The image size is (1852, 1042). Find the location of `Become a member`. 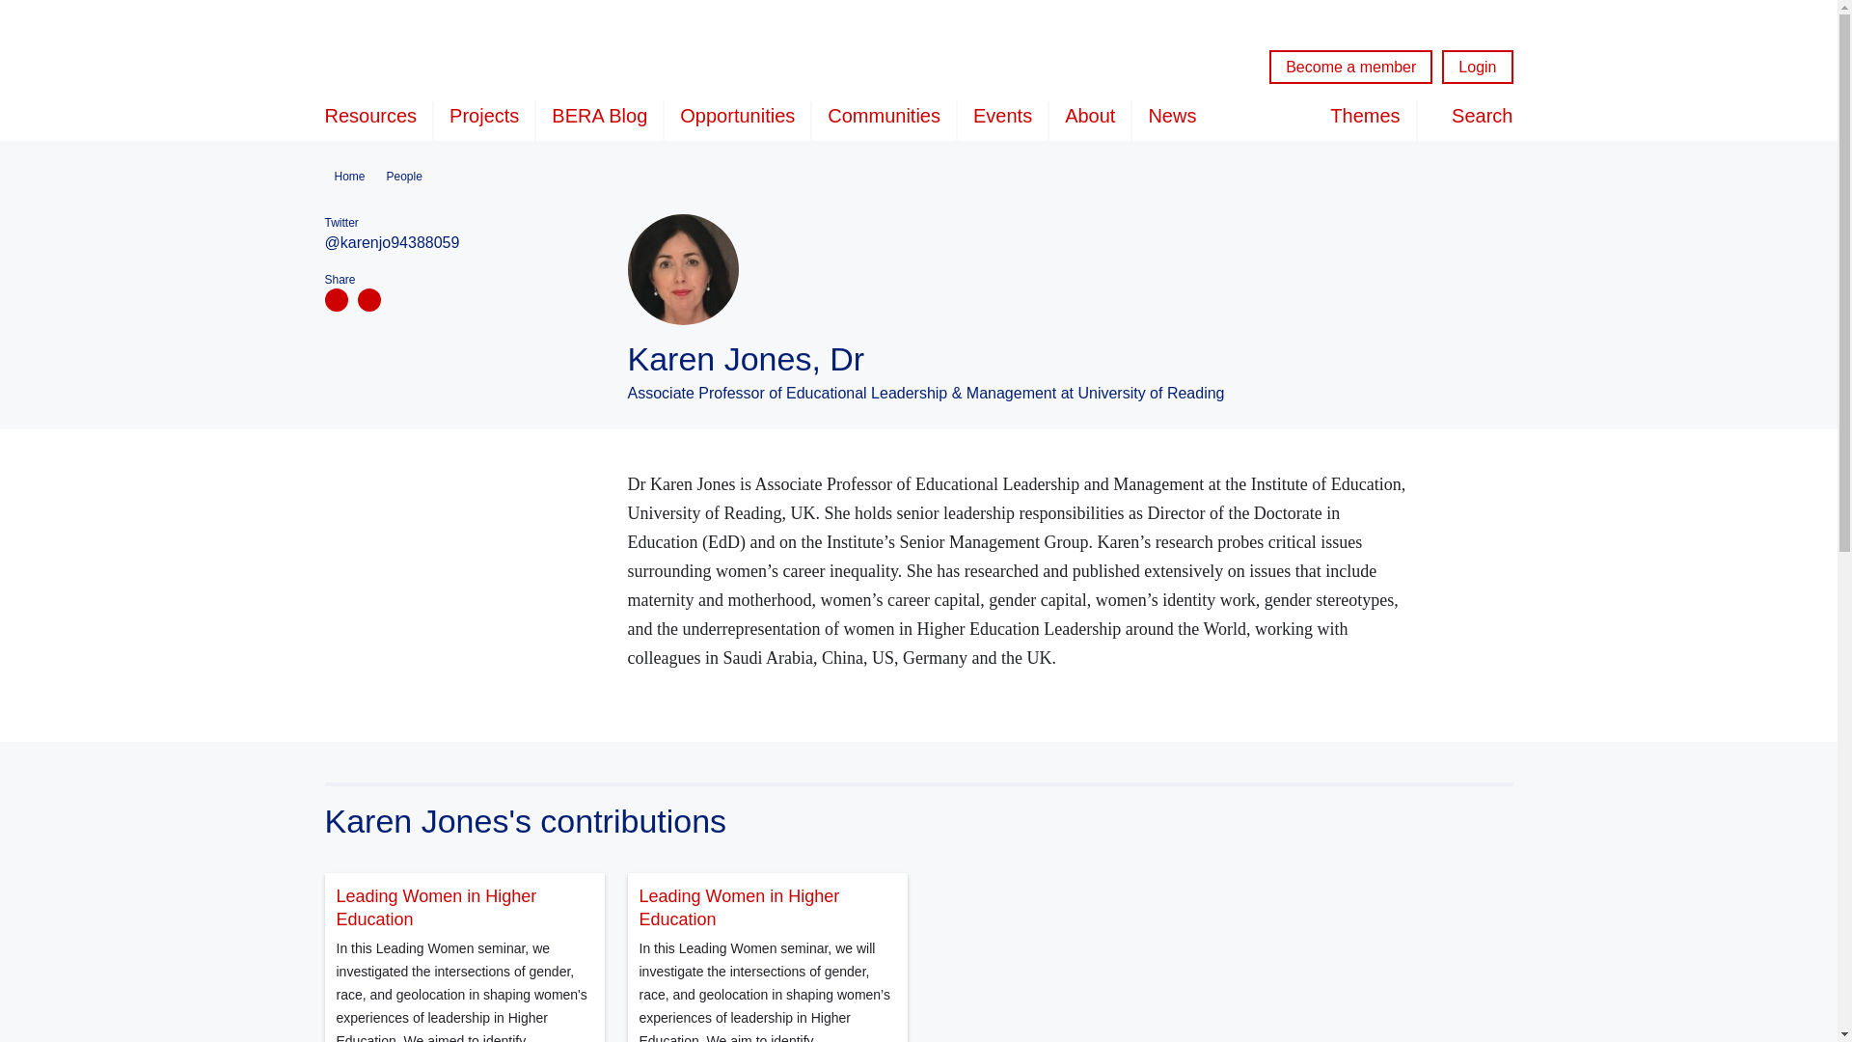

Become a member is located at coordinates (1350, 67).